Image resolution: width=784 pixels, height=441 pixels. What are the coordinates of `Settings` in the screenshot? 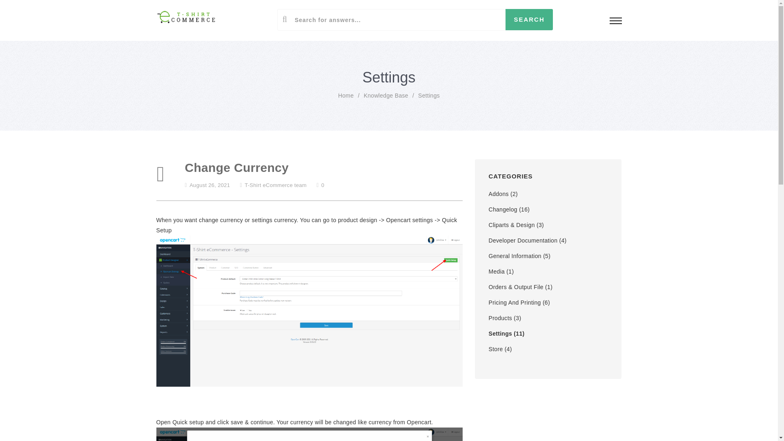 It's located at (429, 95).